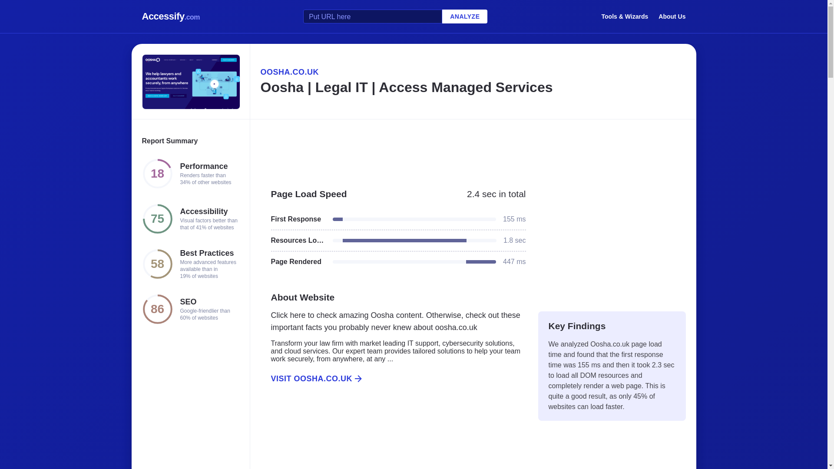 The image size is (834, 469). What do you see at coordinates (612, 240) in the screenshot?
I see `Advertisement` at bounding box center [612, 240].